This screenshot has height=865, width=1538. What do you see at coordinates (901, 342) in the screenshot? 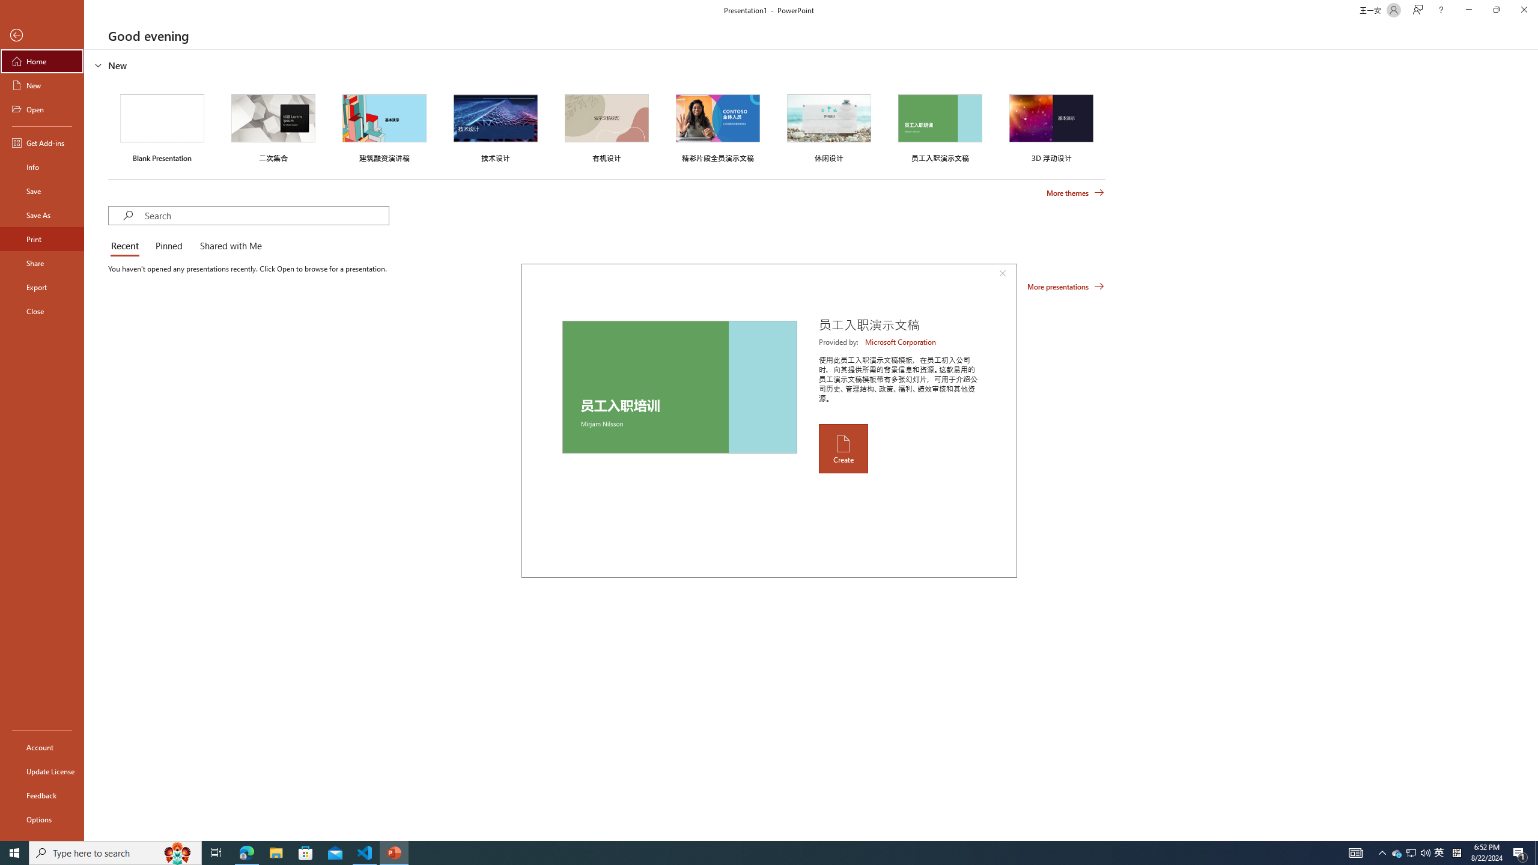
I see `Microsoft Corporation` at bounding box center [901, 342].